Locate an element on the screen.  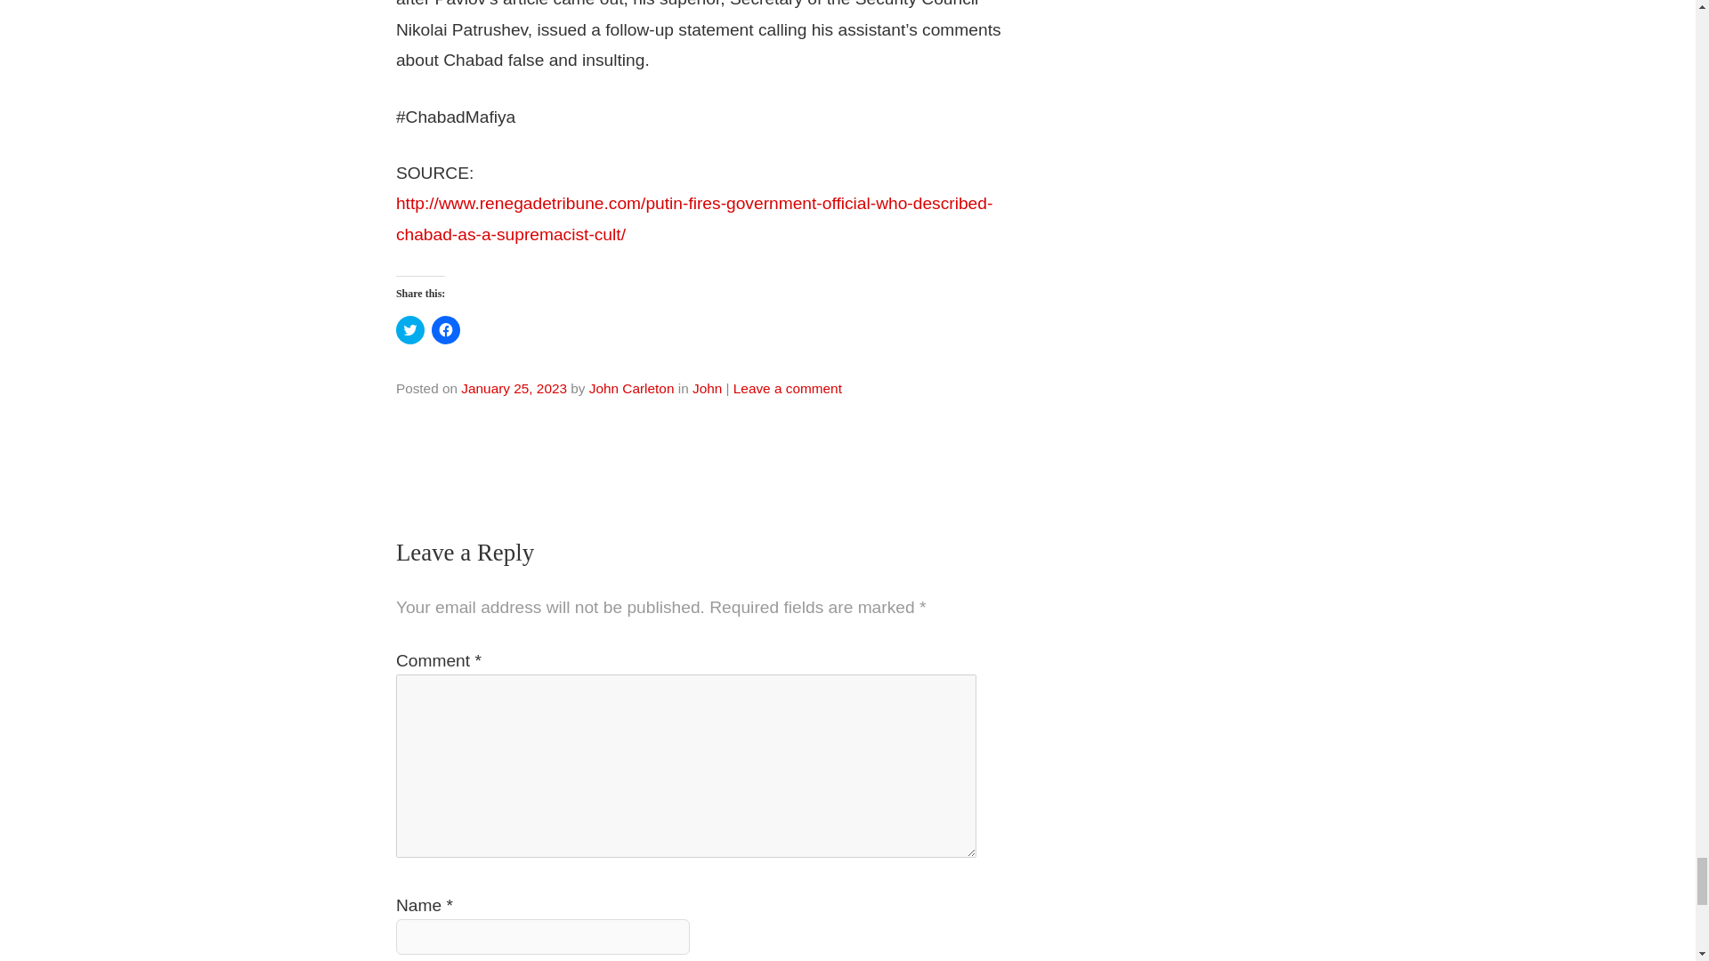
View all posts by John Carleton is located at coordinates (632, 388).